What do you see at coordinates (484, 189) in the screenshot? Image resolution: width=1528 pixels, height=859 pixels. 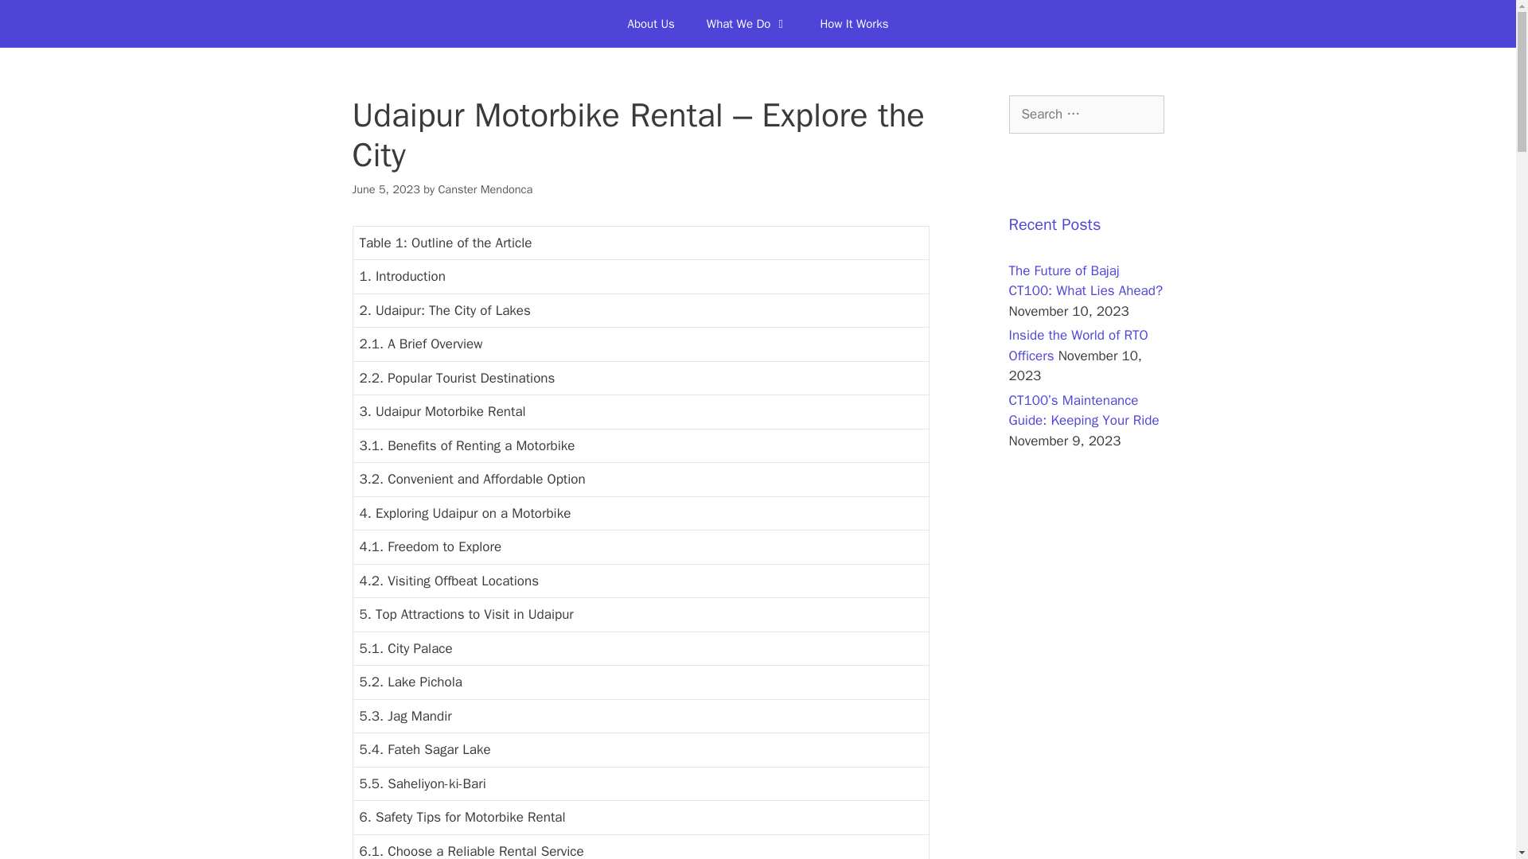 I see `Canster Mendonca` at bounding box center [484, 189].